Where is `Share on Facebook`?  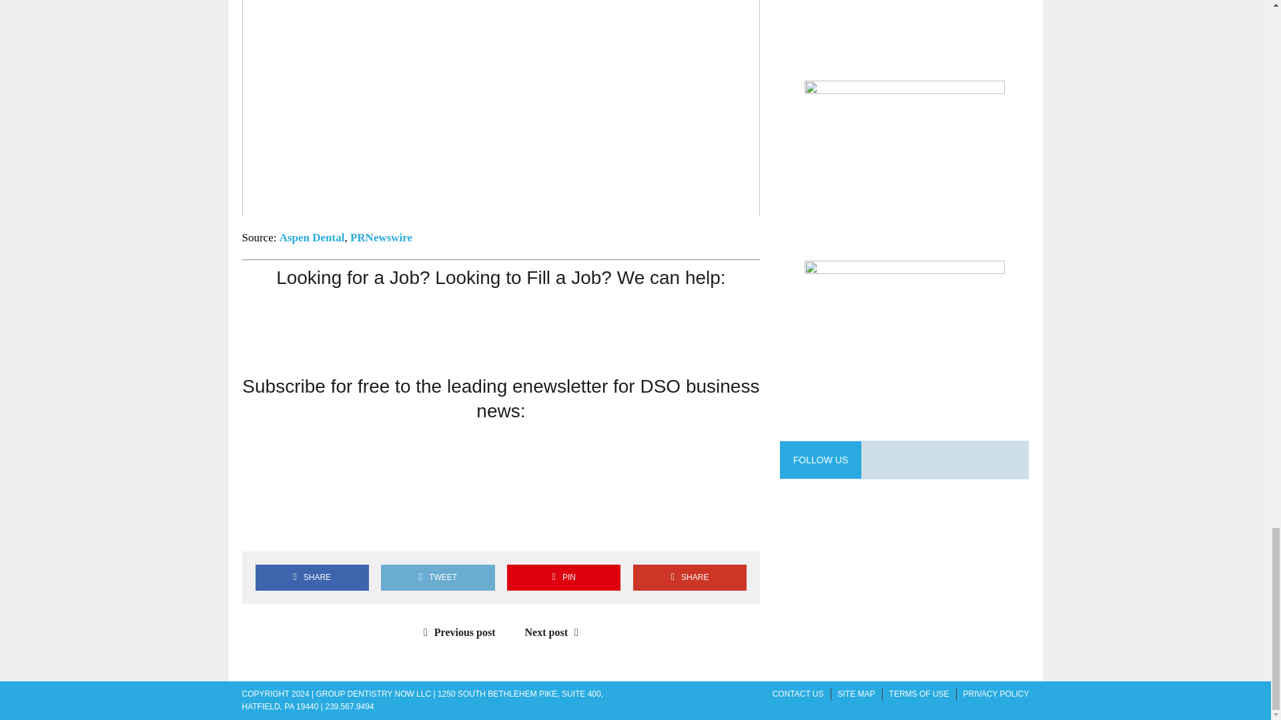 Share on Facebook is located at coordinates (258, 528).